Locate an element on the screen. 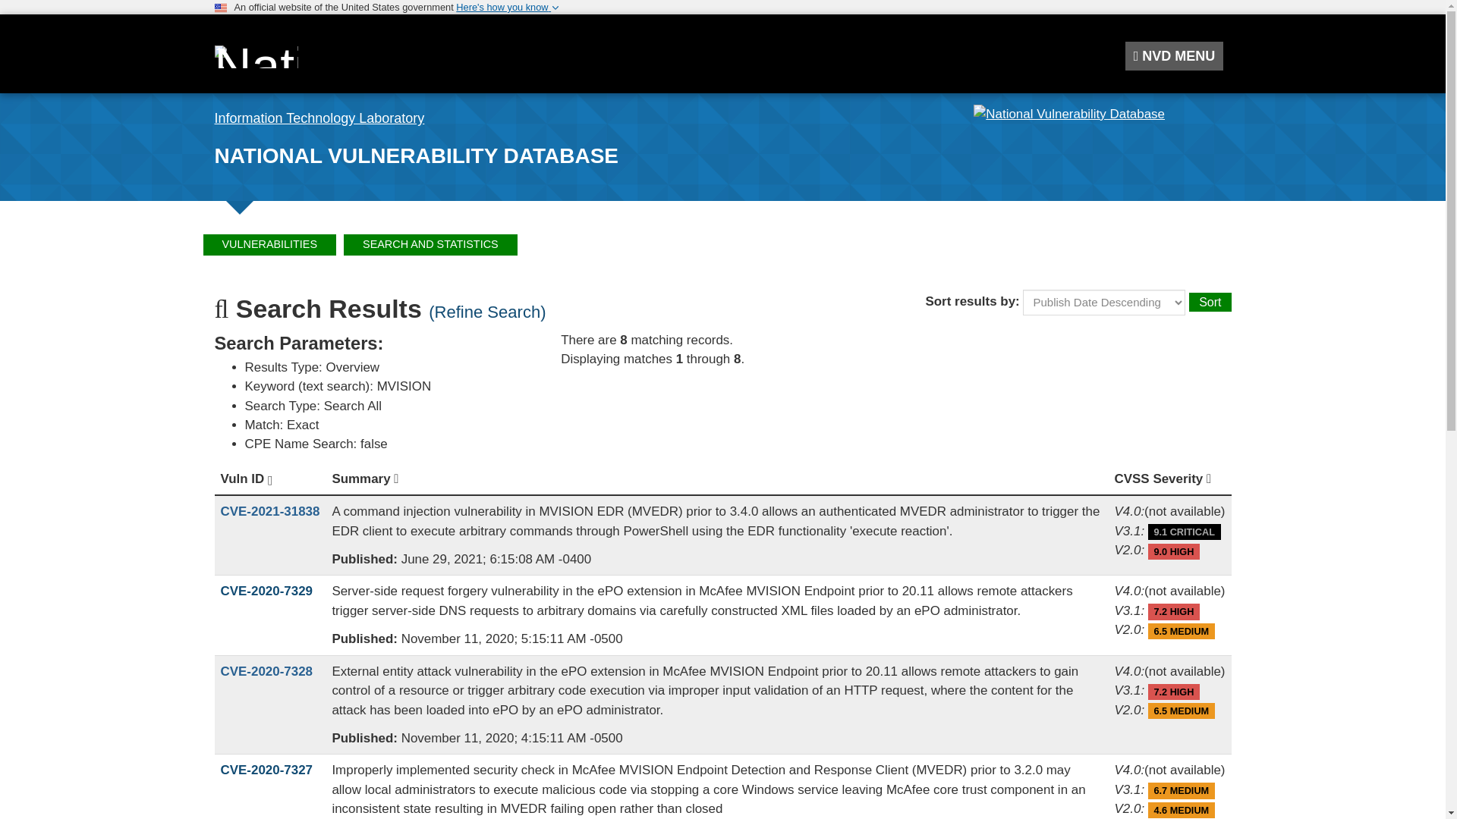  NVD MENU is located at coordinates (1174, 56).